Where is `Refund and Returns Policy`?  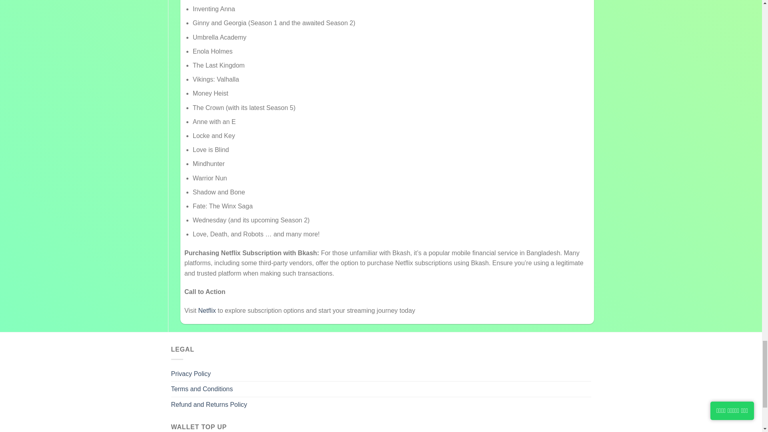 Refund and Returns Policy is located at coordinates (209, 405).